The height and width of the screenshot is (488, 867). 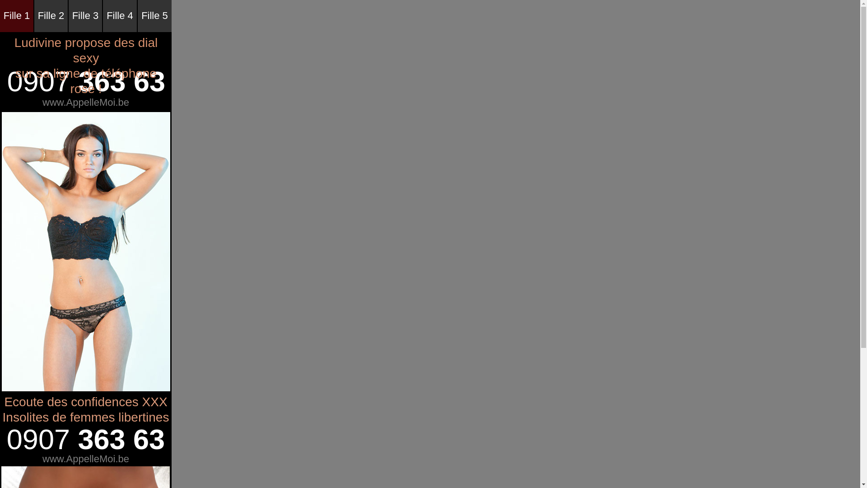 What do you see at coordinates (51, 16) in the screenshot?
I see `Fille 2` at bounding box center [51, 16].